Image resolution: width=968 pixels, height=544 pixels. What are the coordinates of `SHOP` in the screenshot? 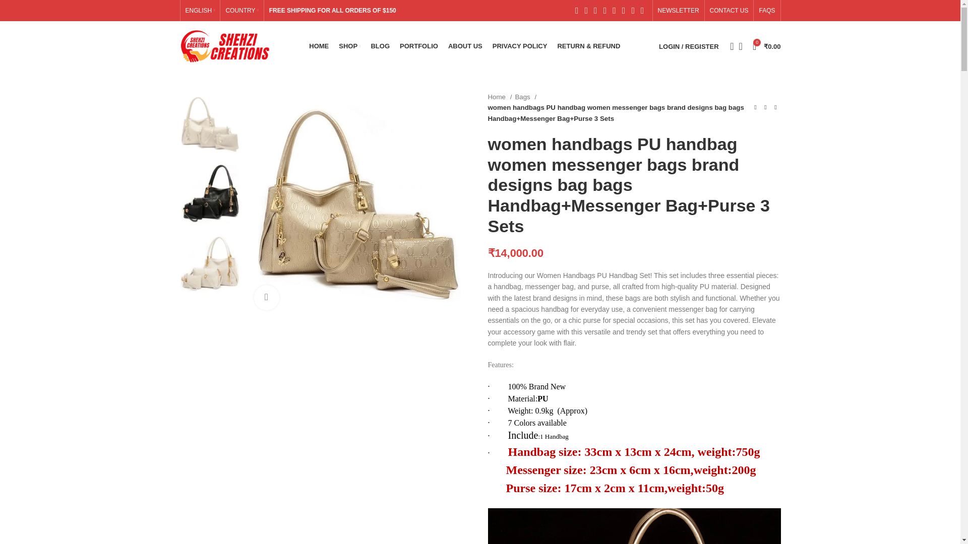 It's located at (349, 46).